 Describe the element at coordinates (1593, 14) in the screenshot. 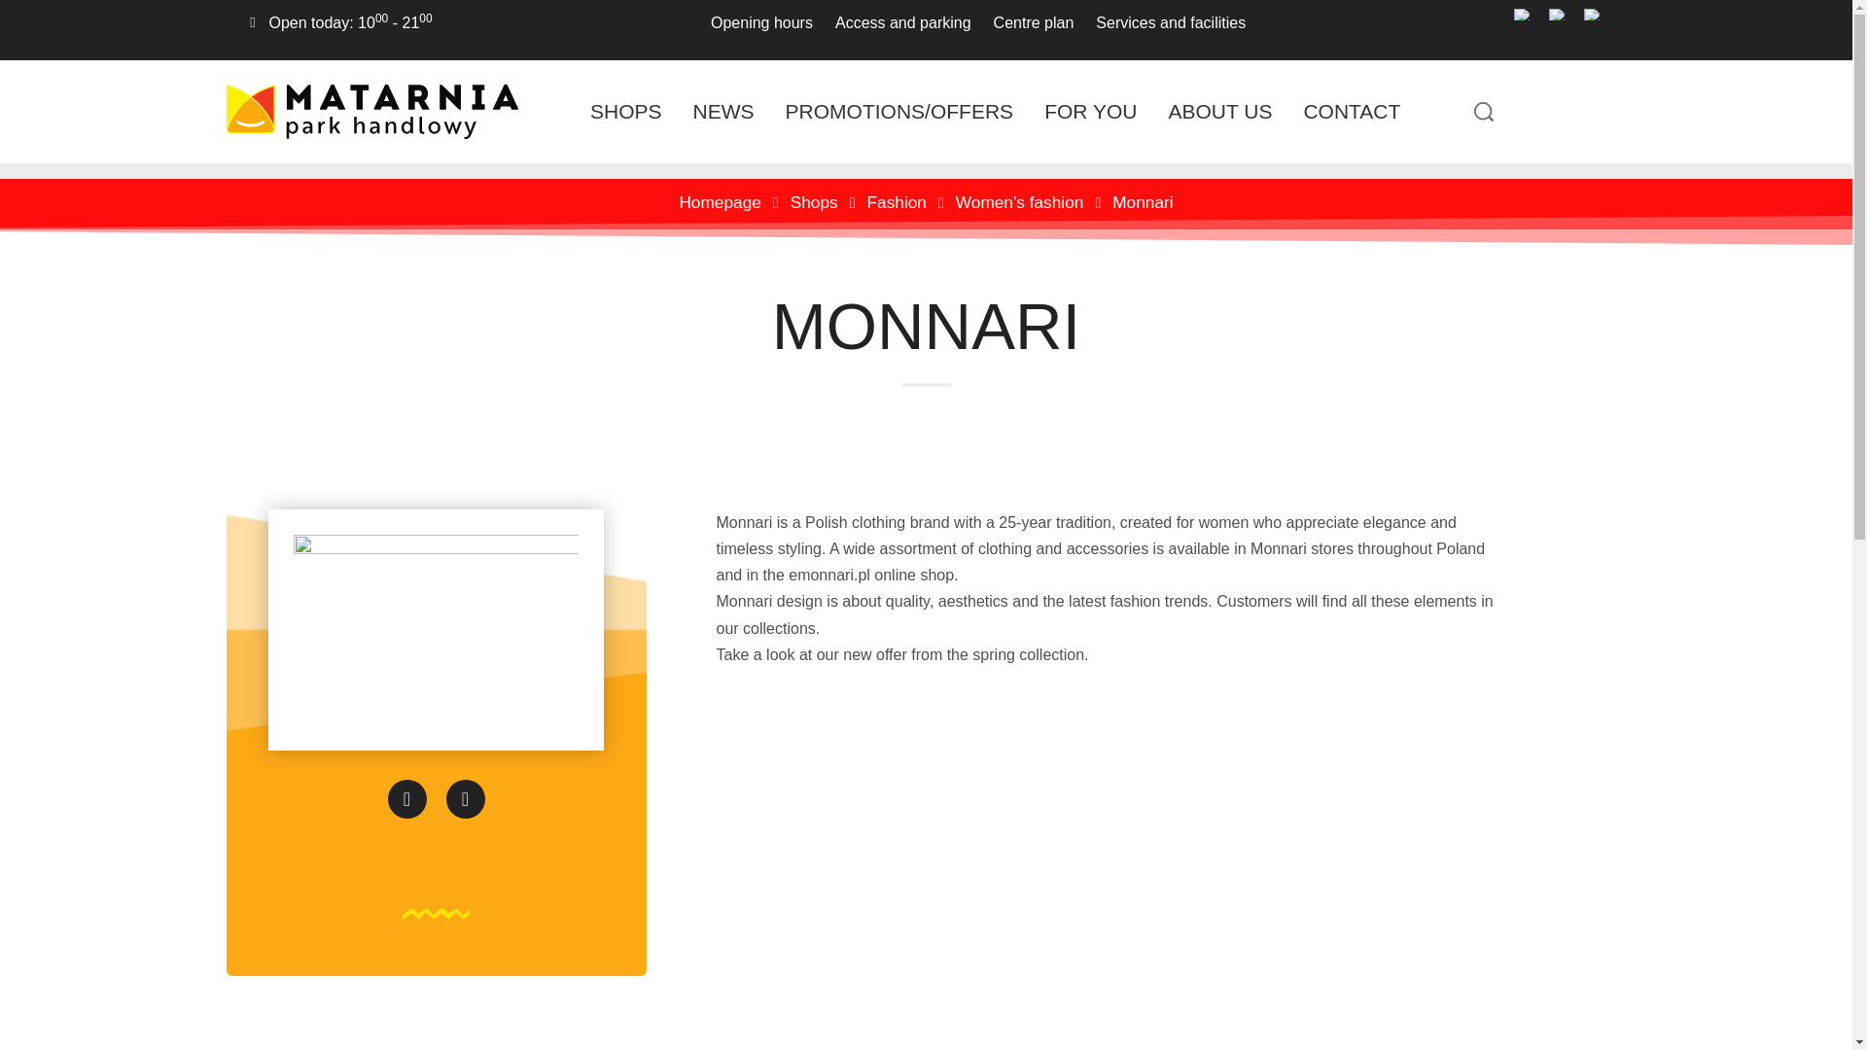

I see `Ukrainian` at that location.